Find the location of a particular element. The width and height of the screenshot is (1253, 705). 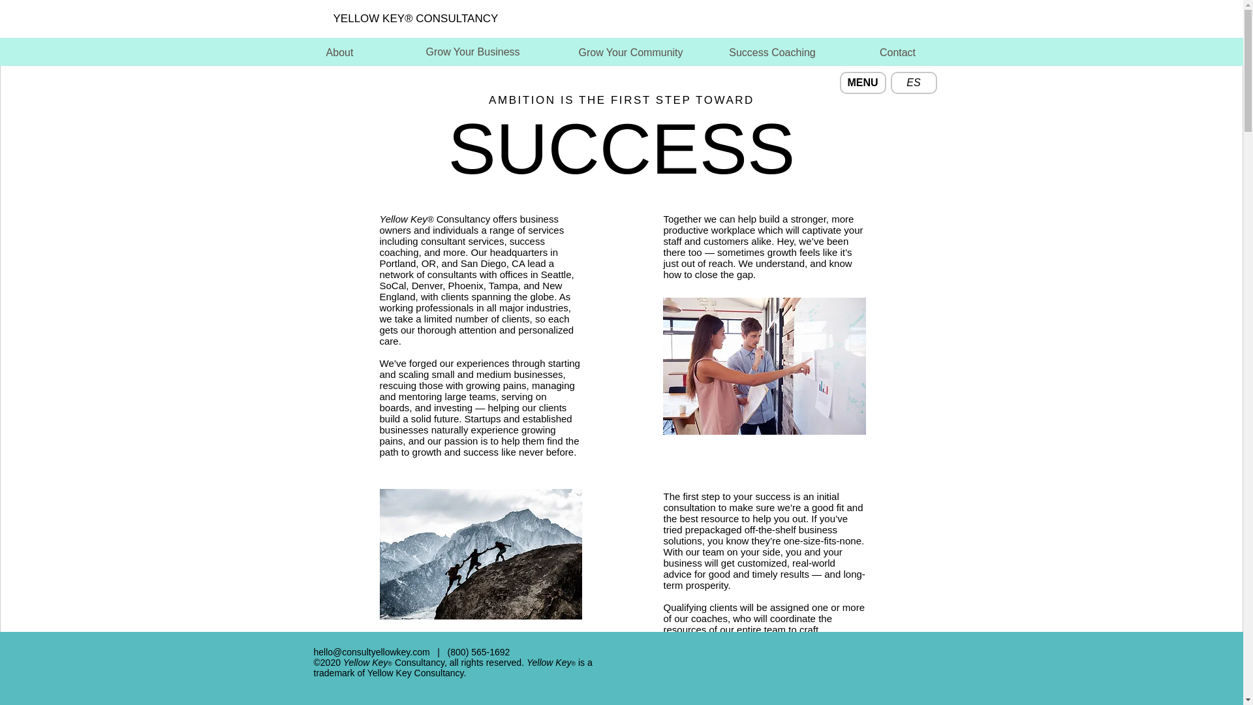

Grow Your Business is located at coordinates (472, 52).